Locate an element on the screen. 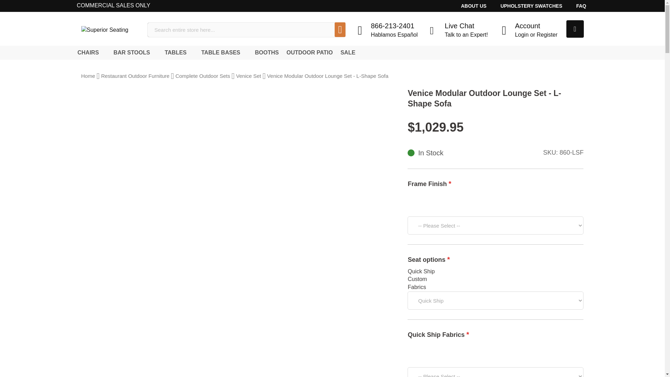  Table Bases is located at coordinates (110, 29).